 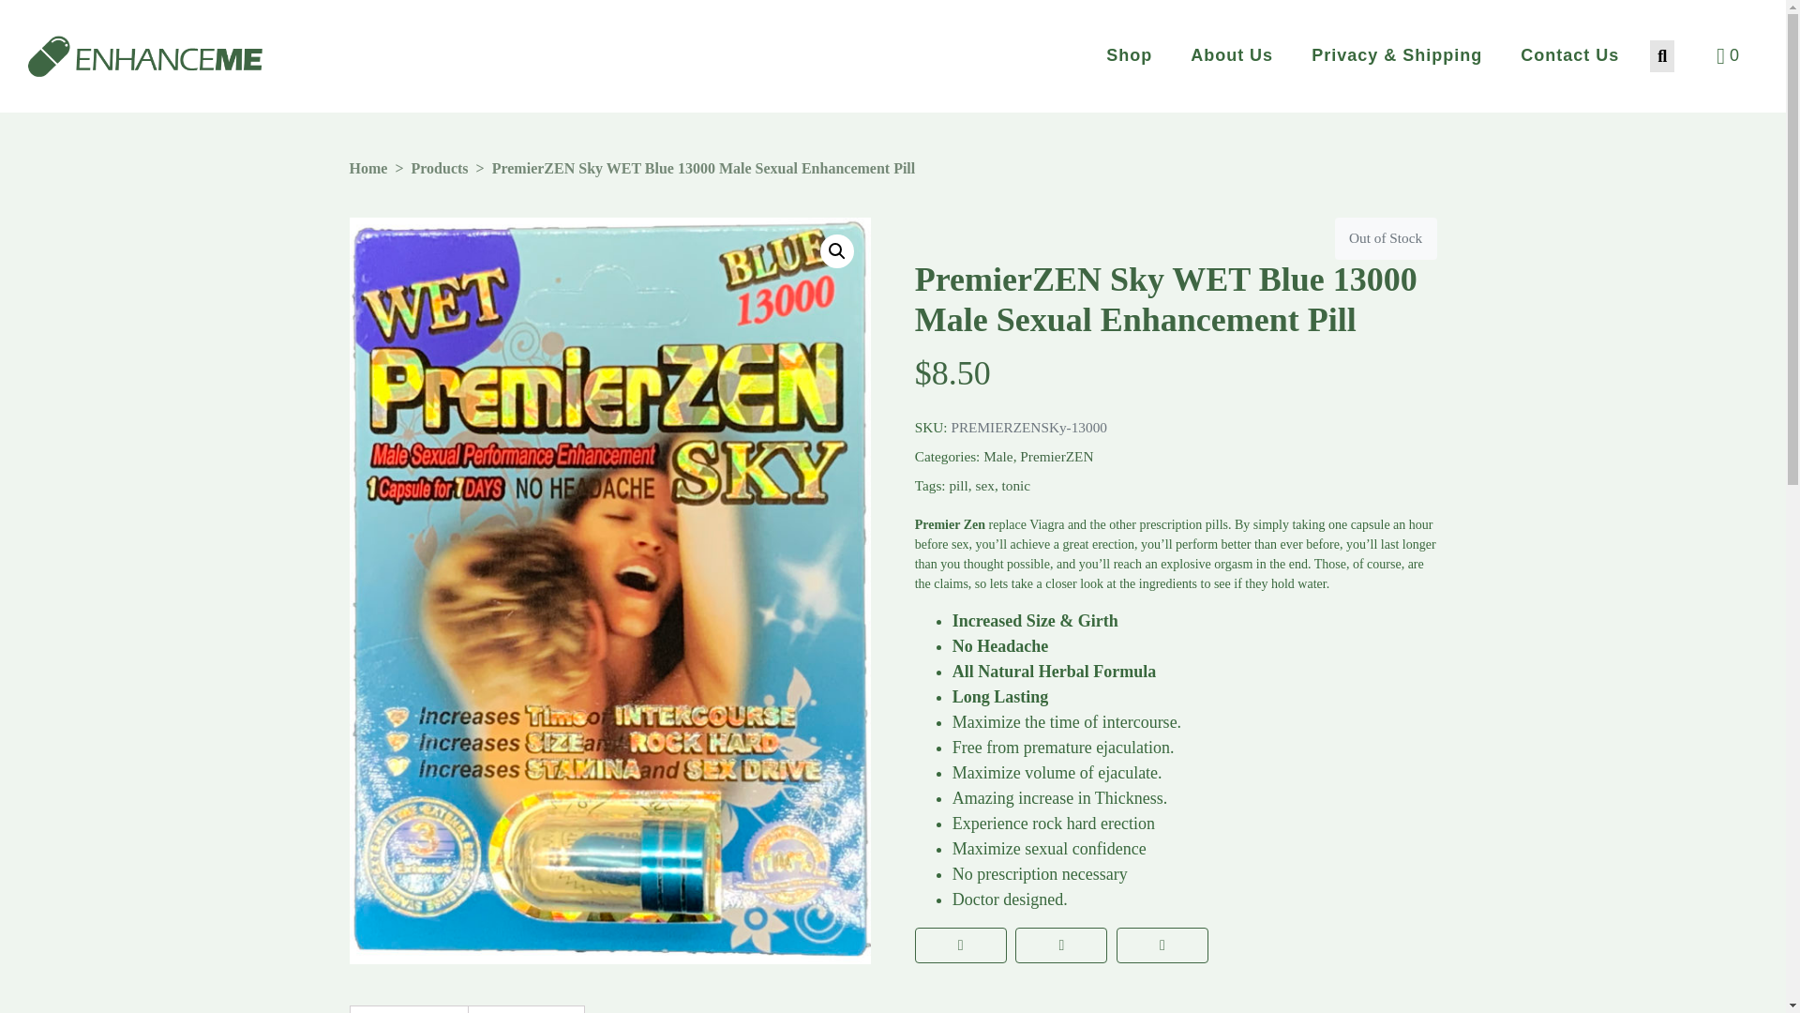 What do you see at coordinates (1725, 56) in the screenshot?
I see `0` at bounding box center [1725, 56].